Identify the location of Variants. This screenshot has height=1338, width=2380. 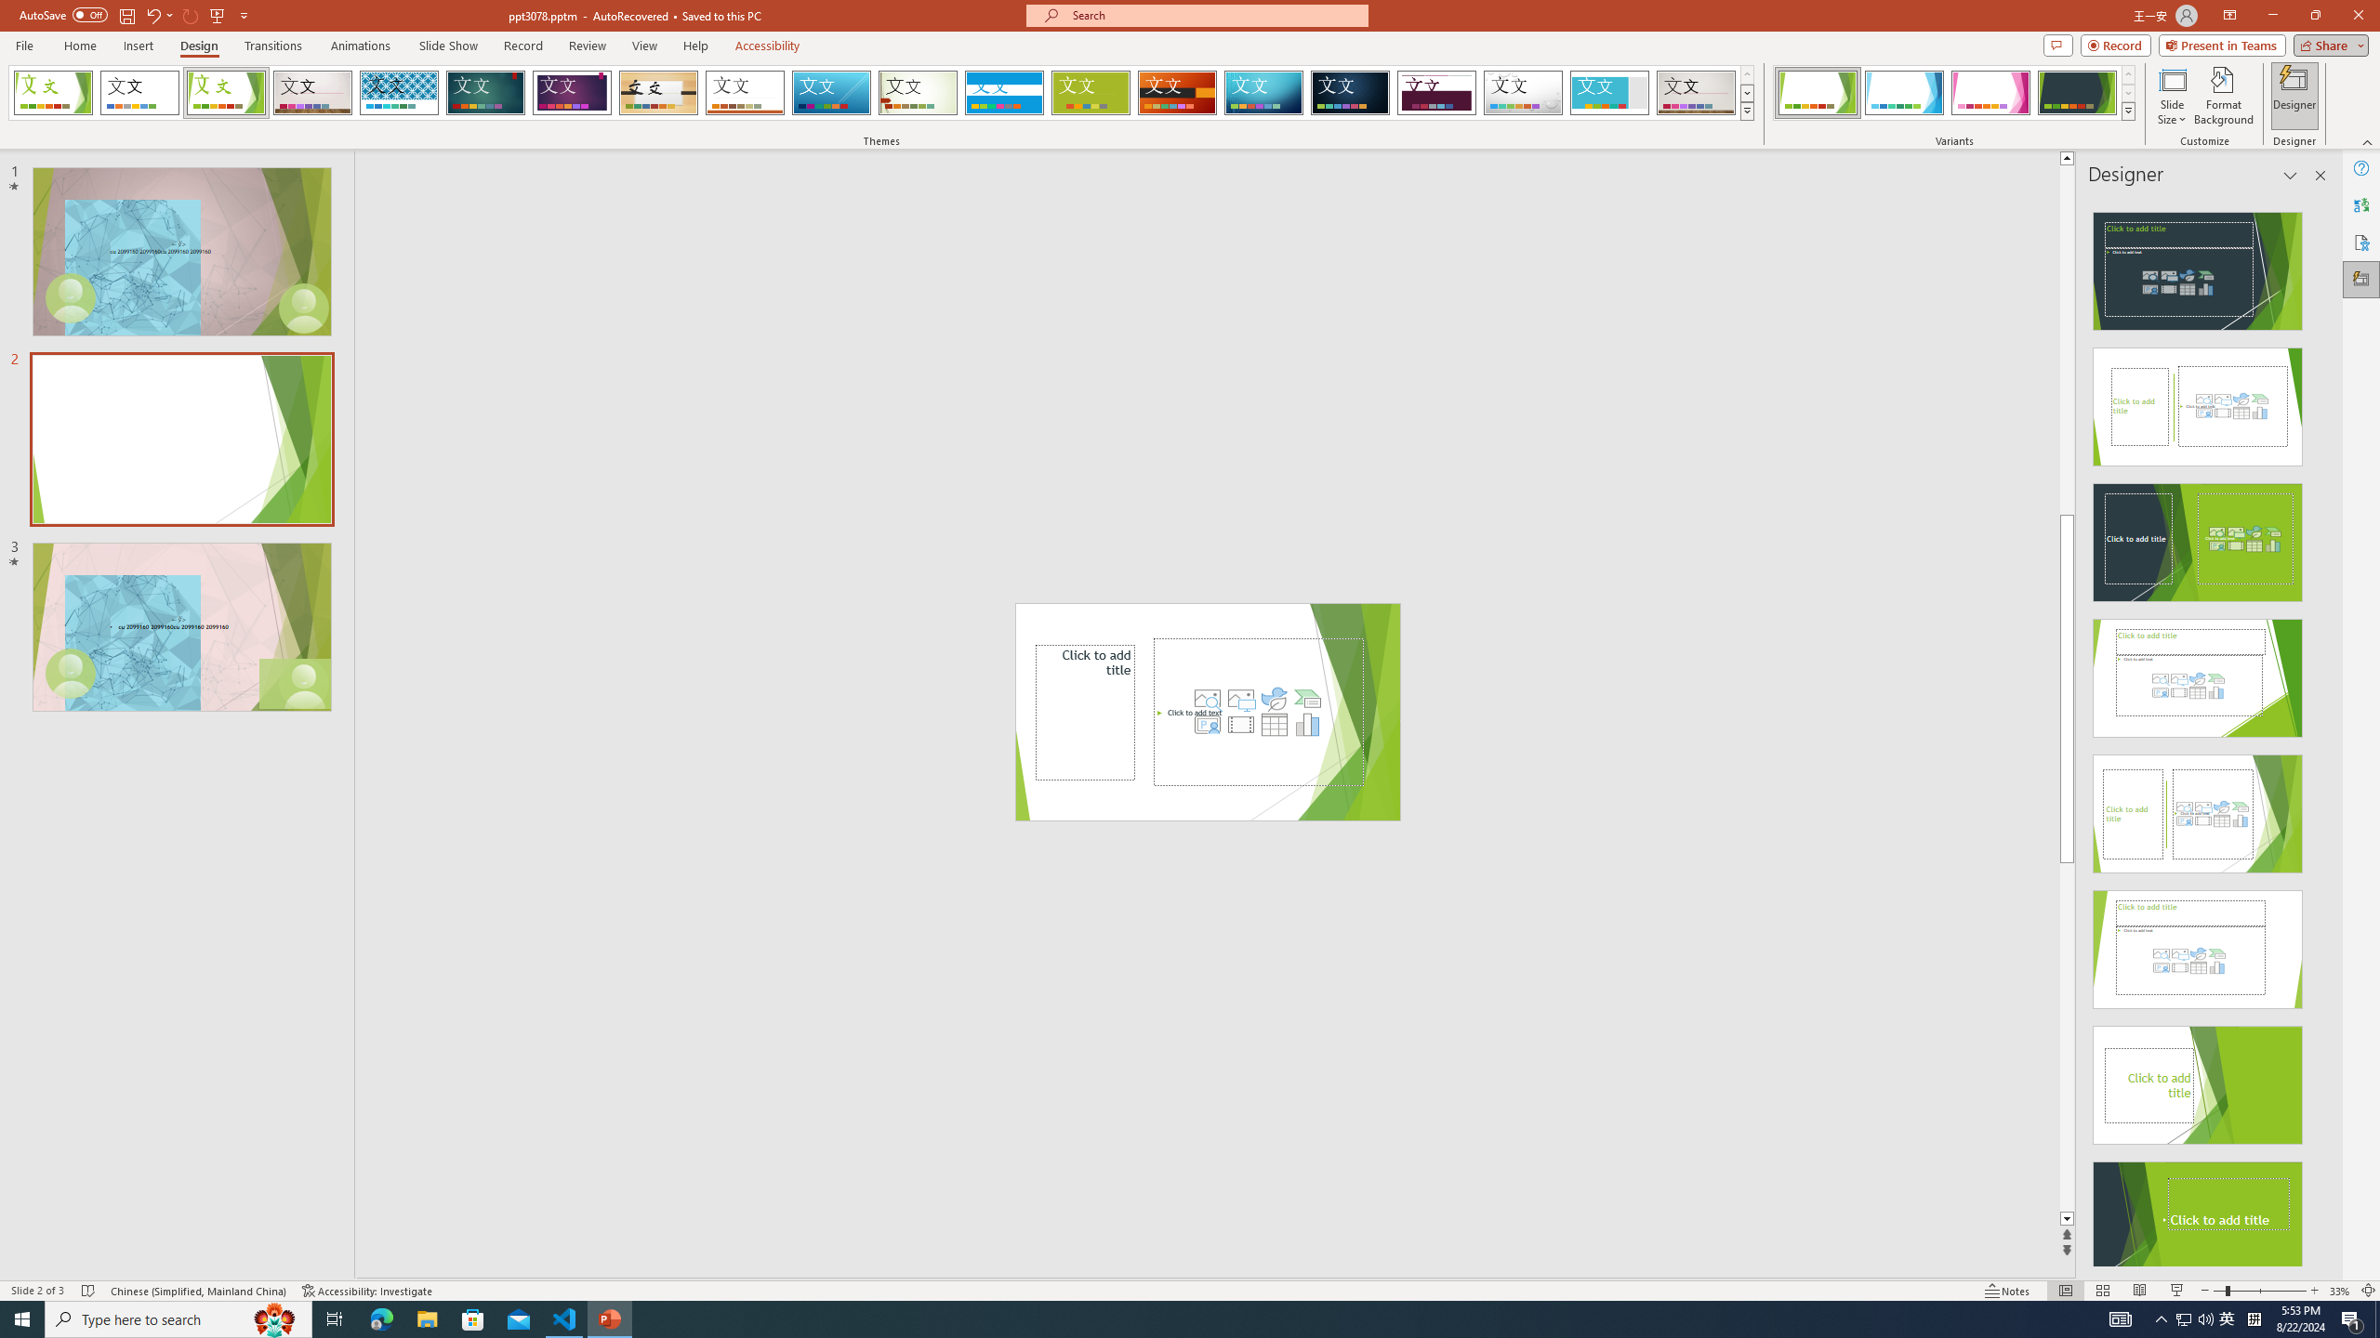
(2127, 111).